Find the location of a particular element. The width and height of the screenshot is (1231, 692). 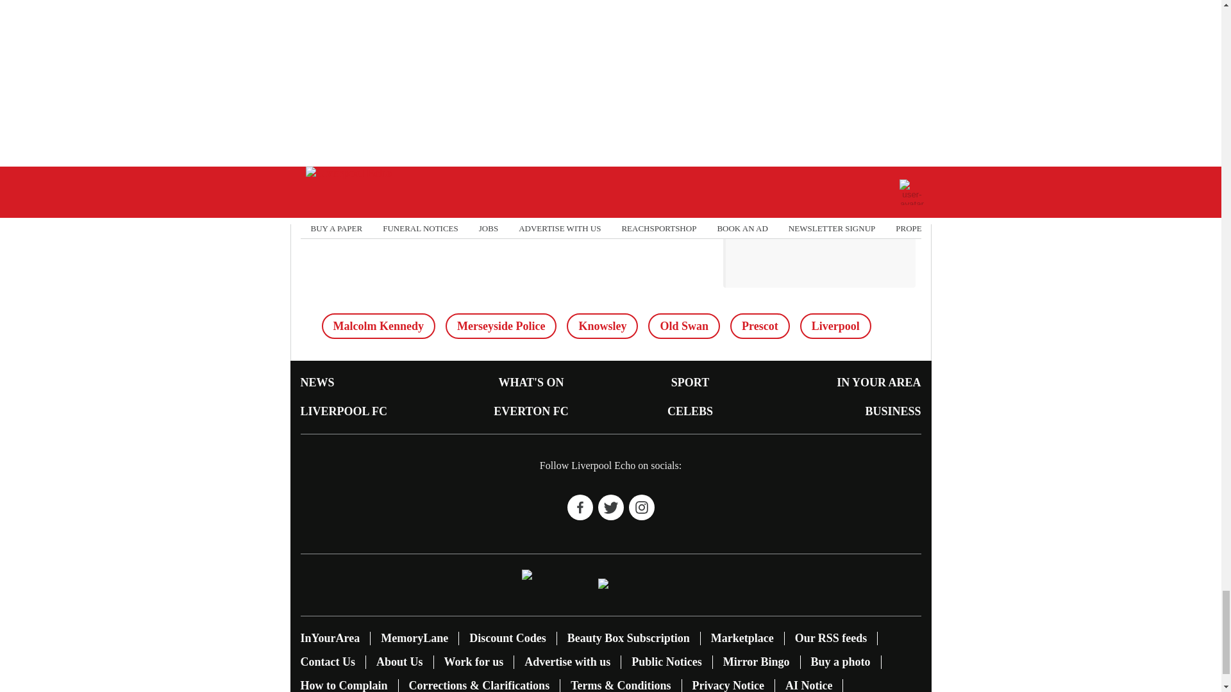

Prescot is located at coordinates (760, 326).